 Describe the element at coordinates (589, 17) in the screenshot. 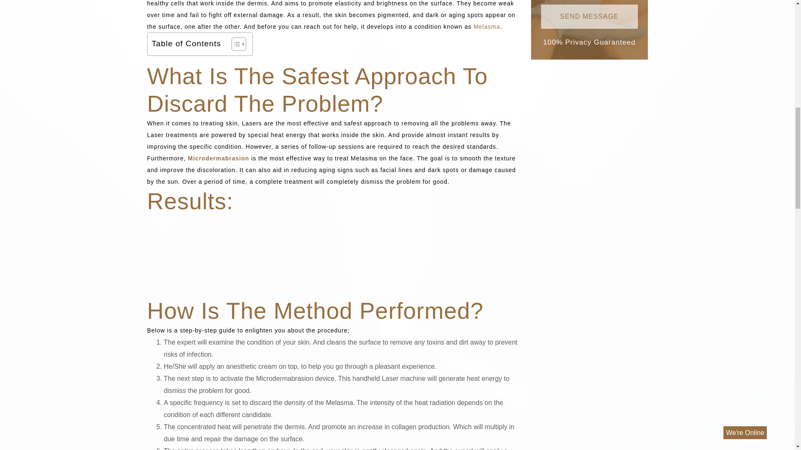

I see `Send message` at that location.